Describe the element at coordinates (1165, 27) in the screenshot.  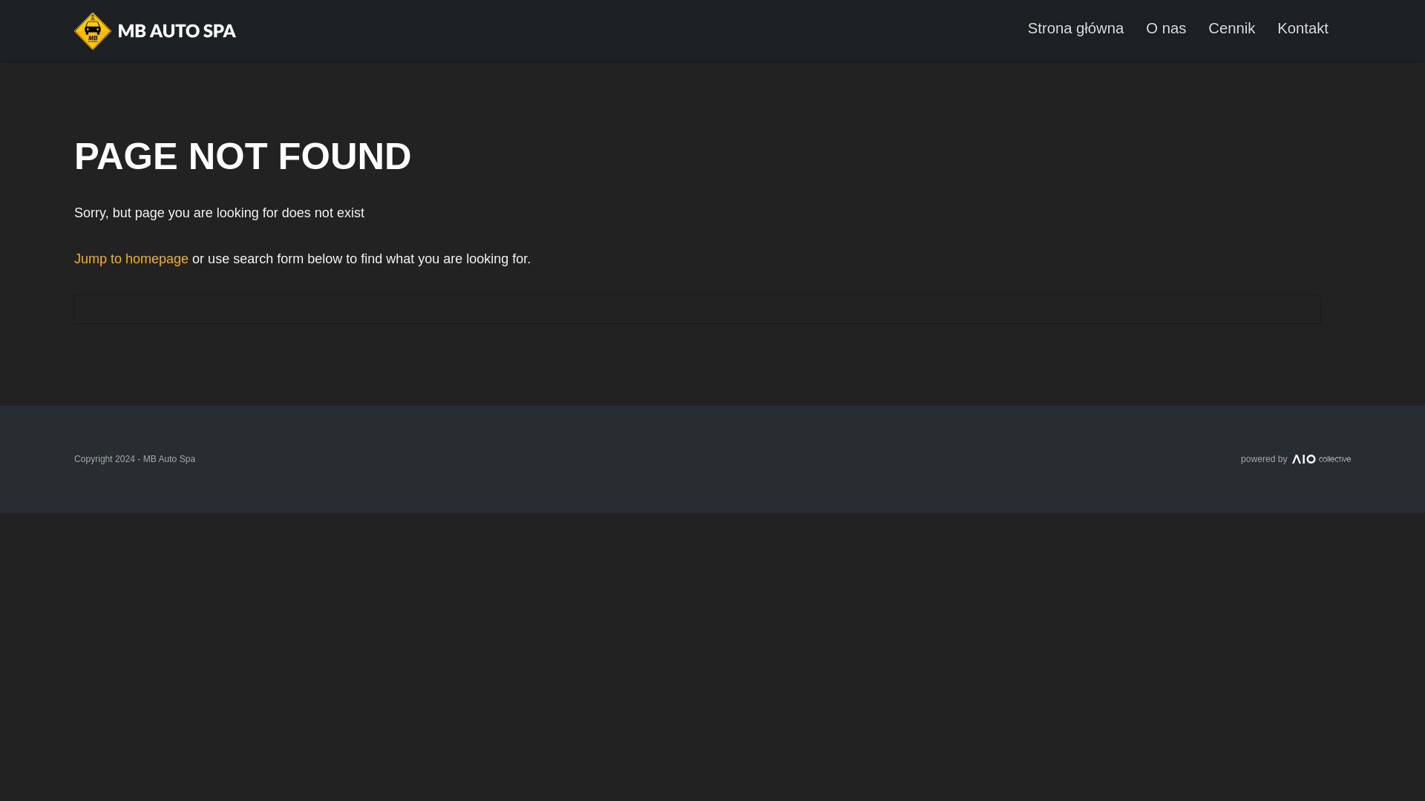
I see `O nas` at that location.